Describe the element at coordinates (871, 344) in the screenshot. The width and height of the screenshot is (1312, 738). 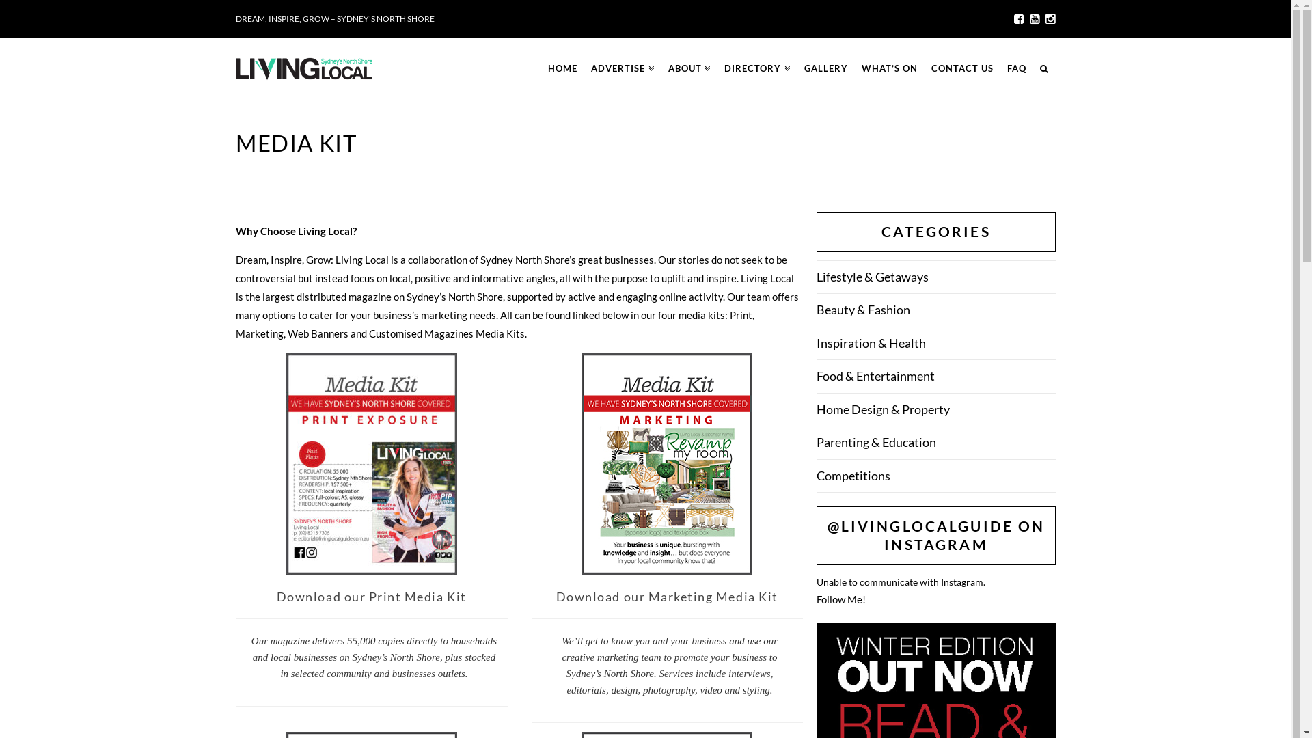
I see `Inspiration & Health` at that location.